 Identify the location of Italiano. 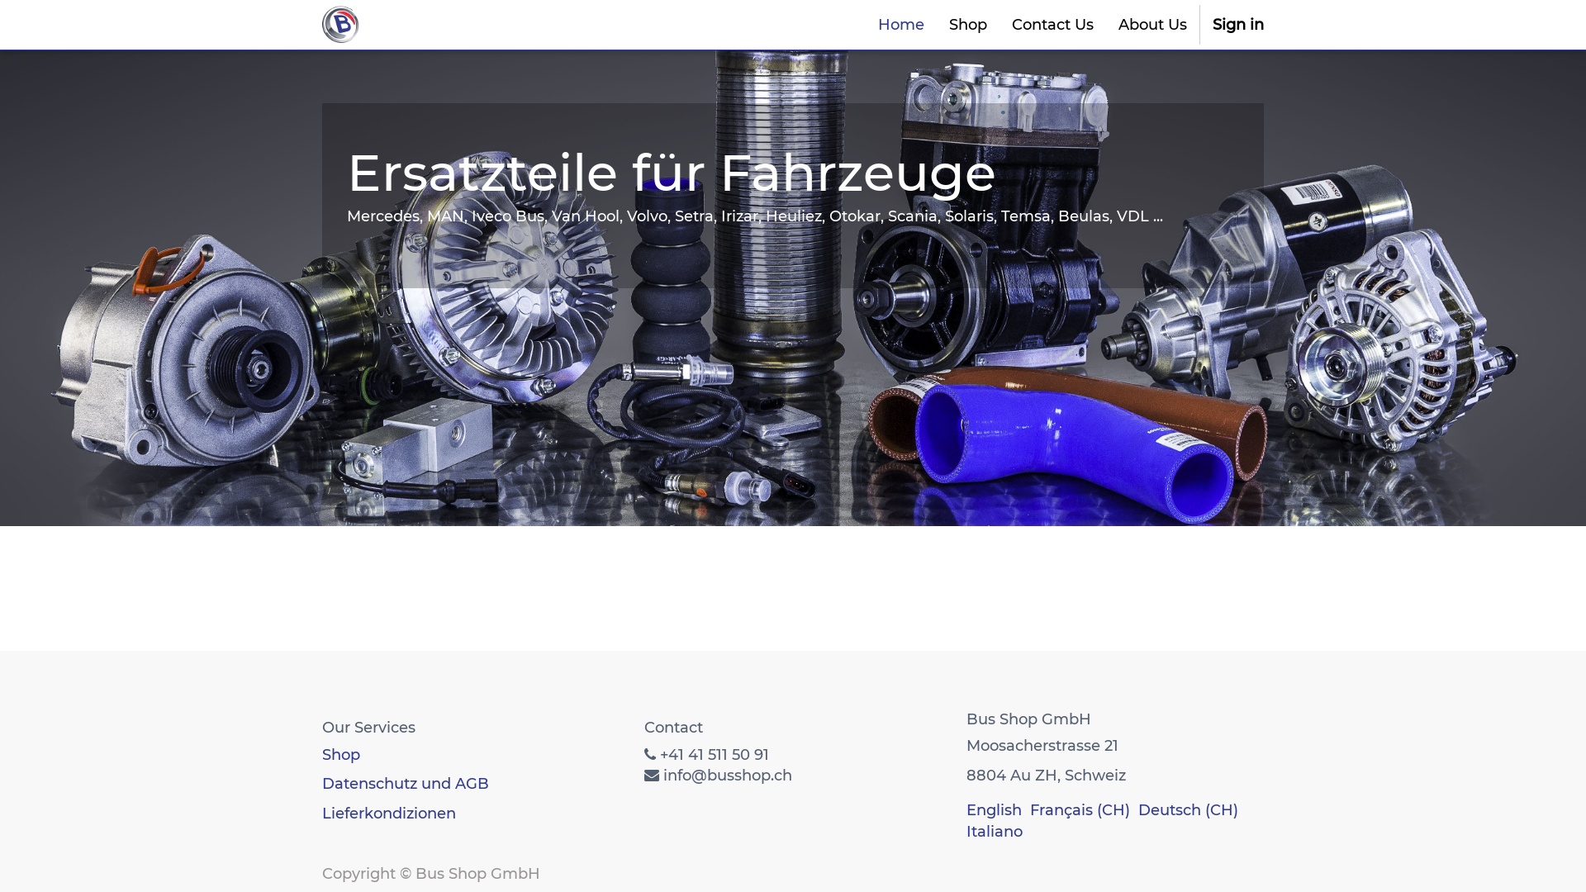
(995, 831).